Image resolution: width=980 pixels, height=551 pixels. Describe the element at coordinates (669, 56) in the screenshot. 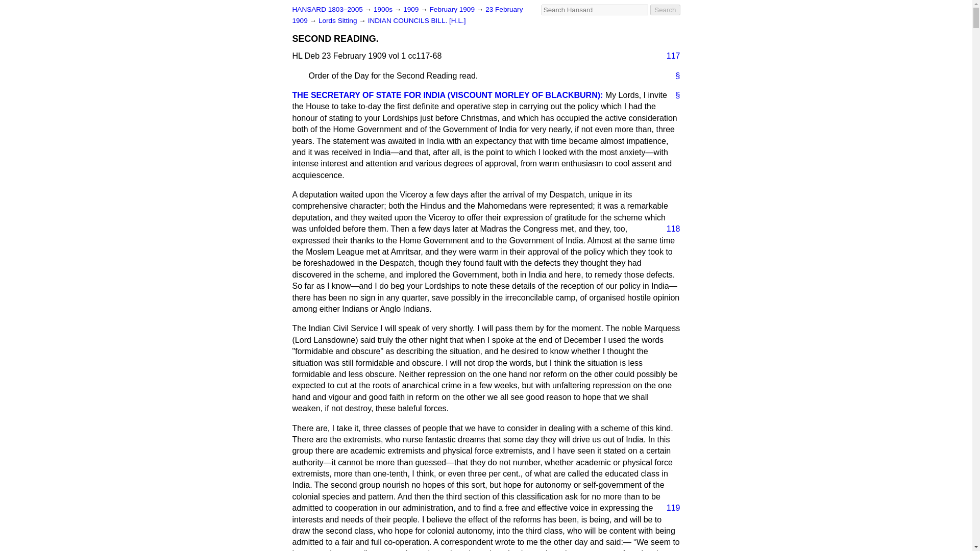

I see `117` at that location.